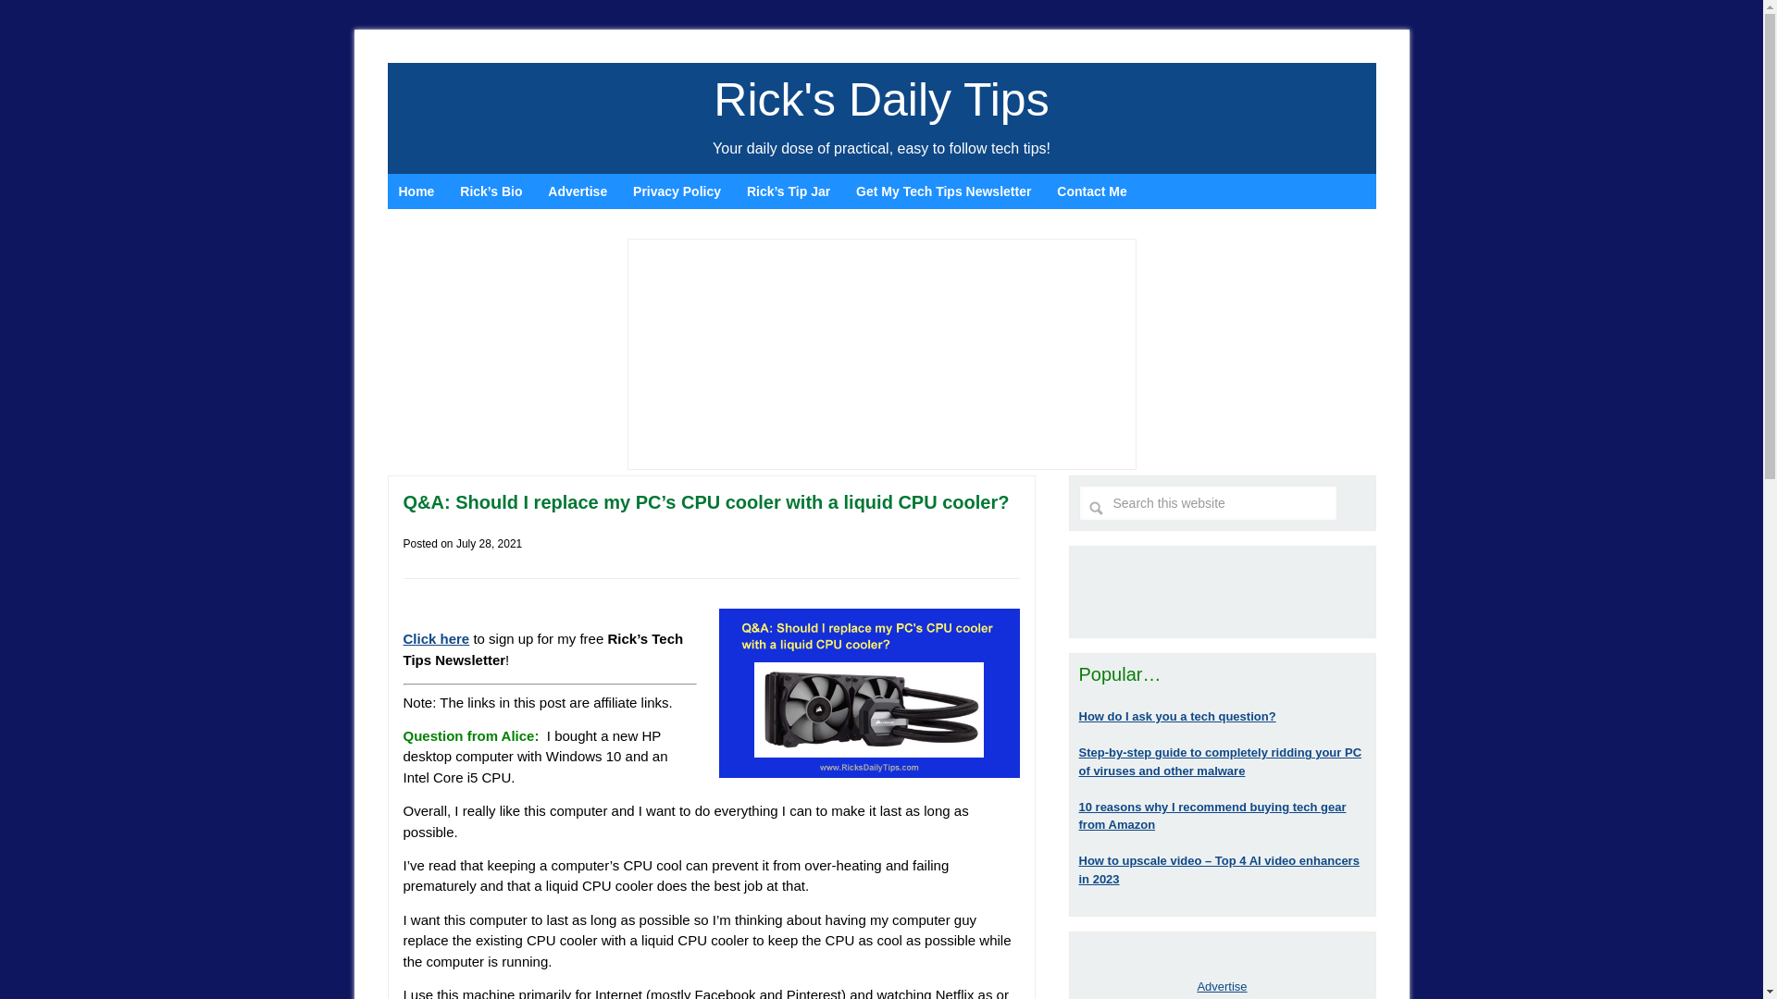  I want to click on Home, so click(416, 191).